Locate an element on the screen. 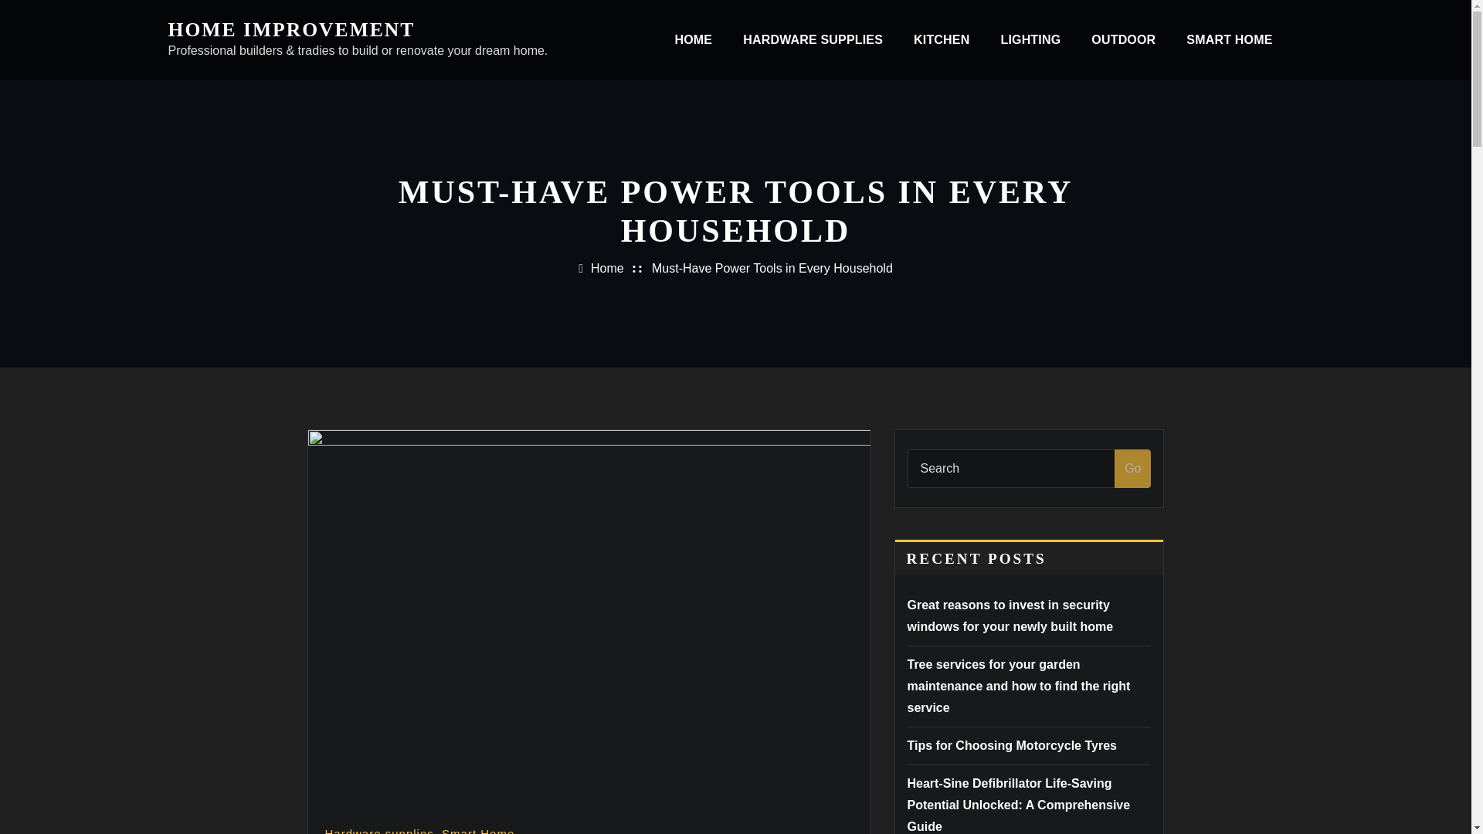 The image size is (1483, 834). Go is located at coordinates (1132, 468).